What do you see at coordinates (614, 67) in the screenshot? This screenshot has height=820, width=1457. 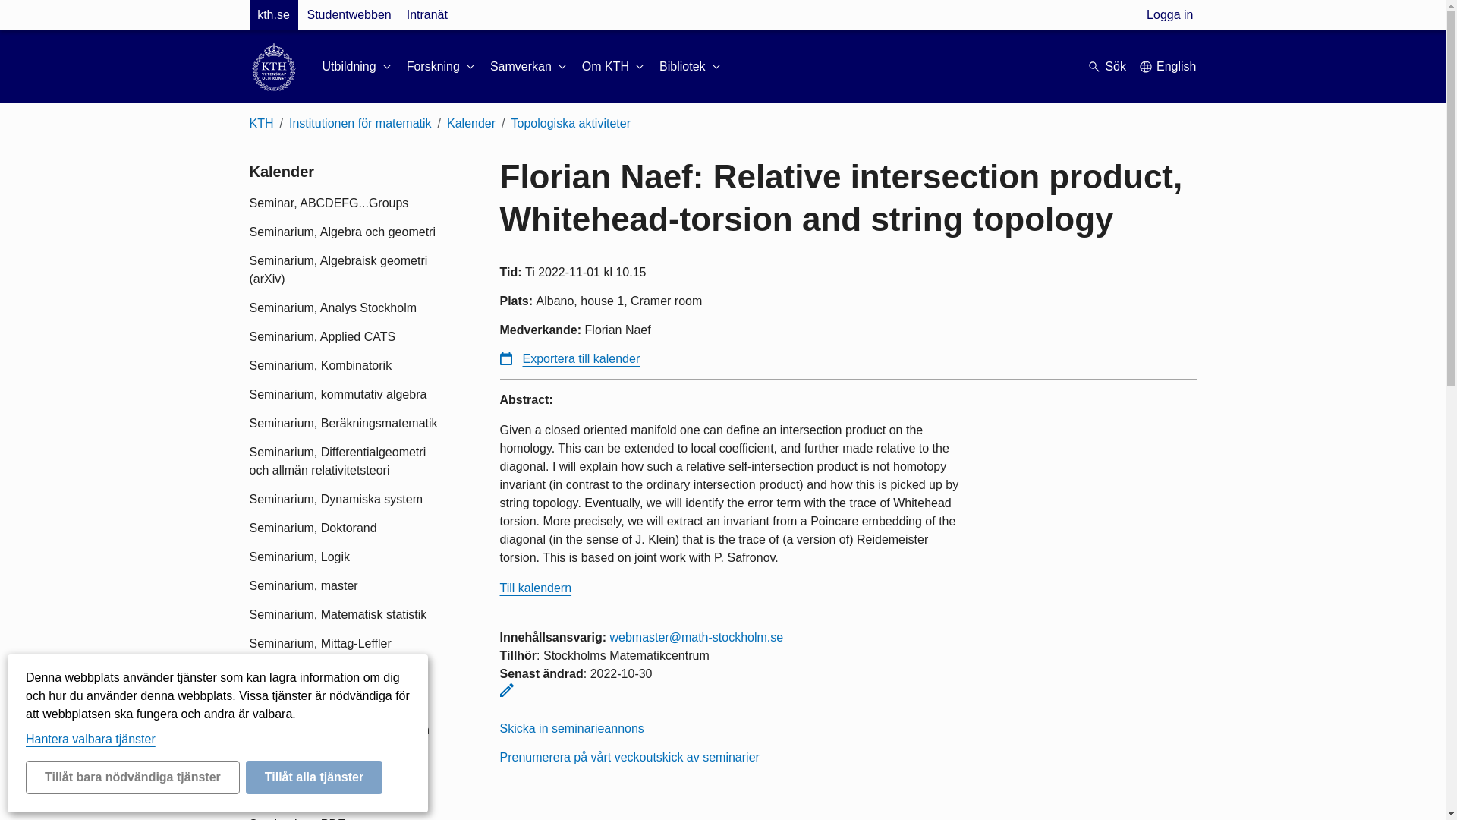 I see `Om KTH` at bounding box center [614, 67].